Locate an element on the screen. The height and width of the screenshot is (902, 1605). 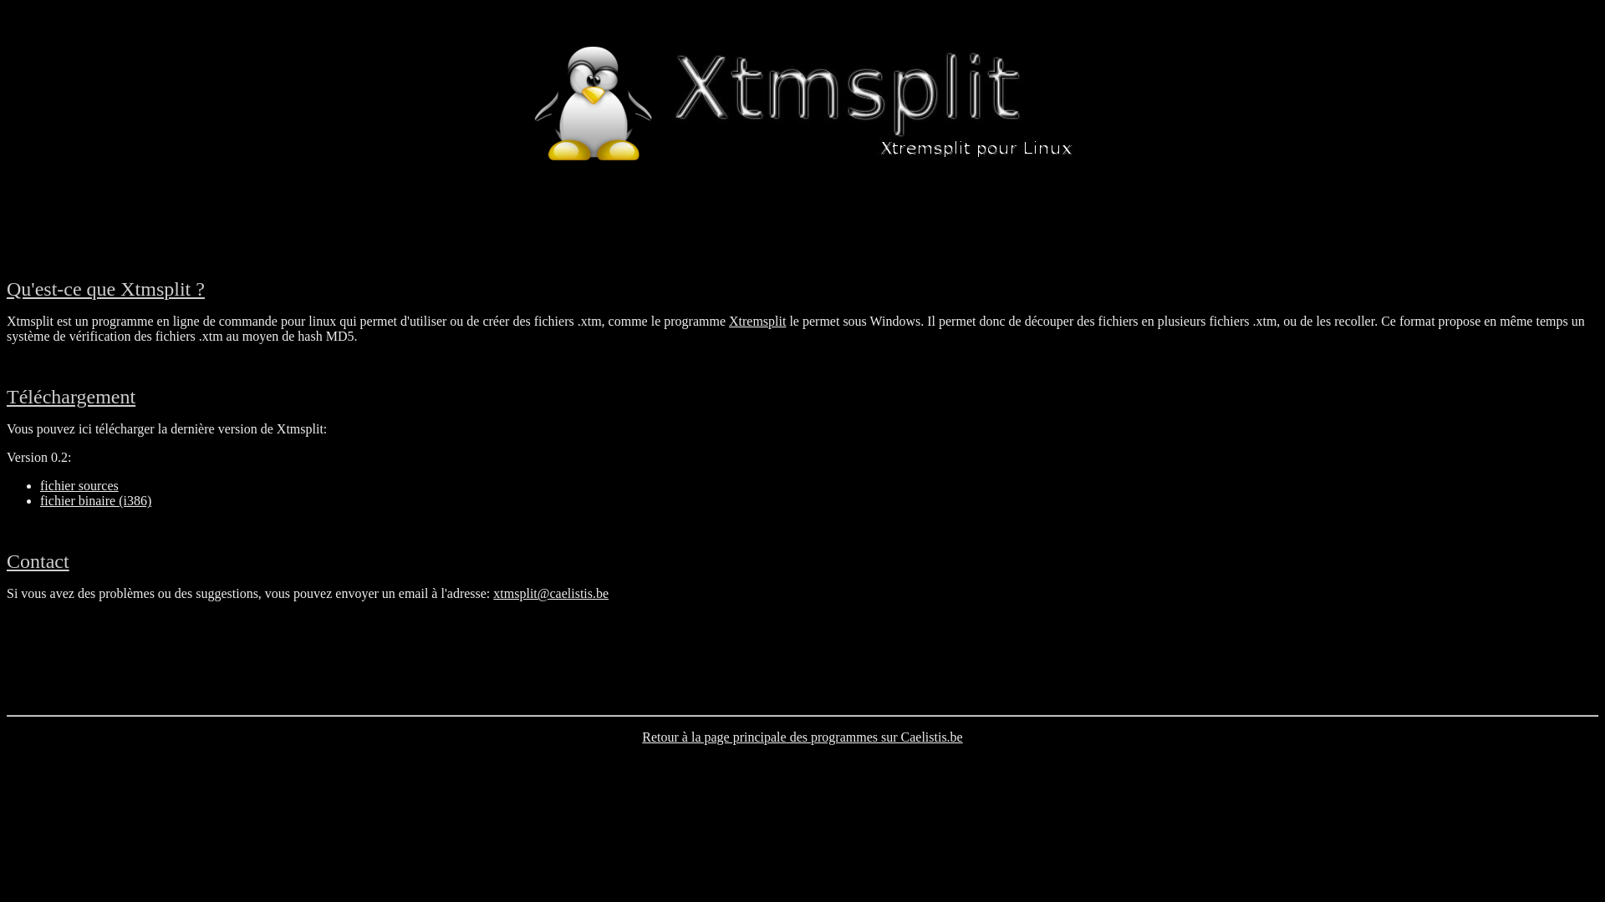
xtmsplit@caelistis.be is located at coordinates (551, 593).